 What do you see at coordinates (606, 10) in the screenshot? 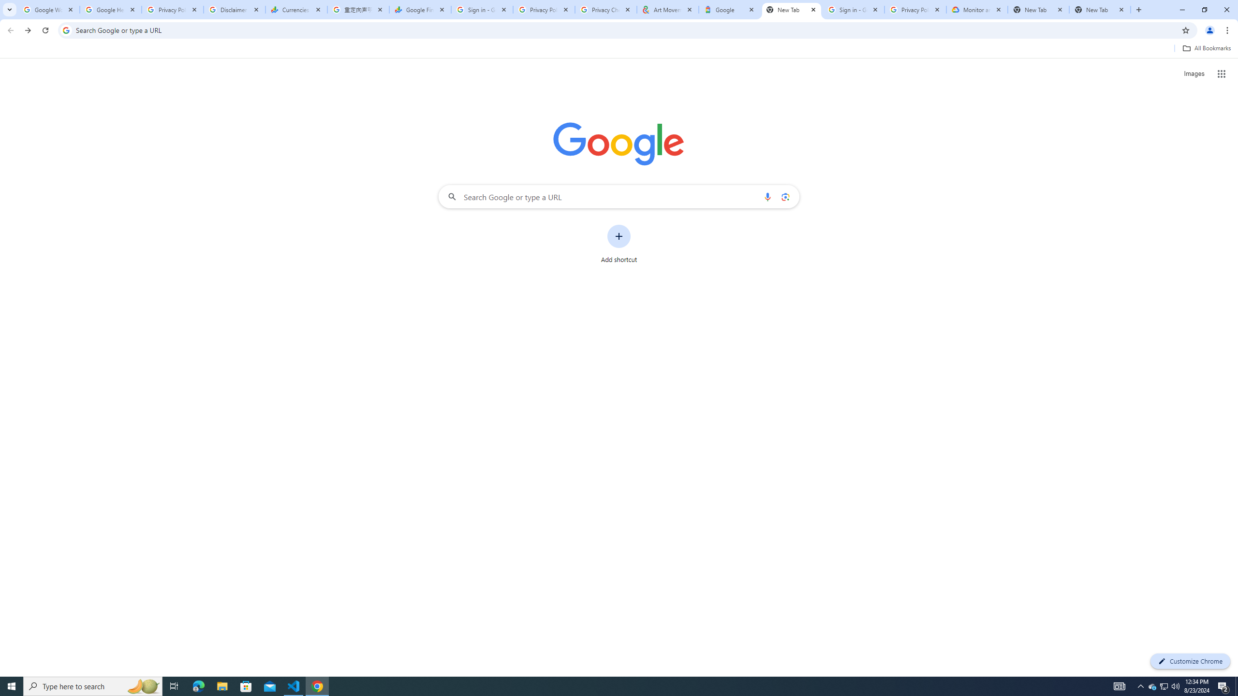
I see `Privacy Checkup` at bounding box center [606, 10].